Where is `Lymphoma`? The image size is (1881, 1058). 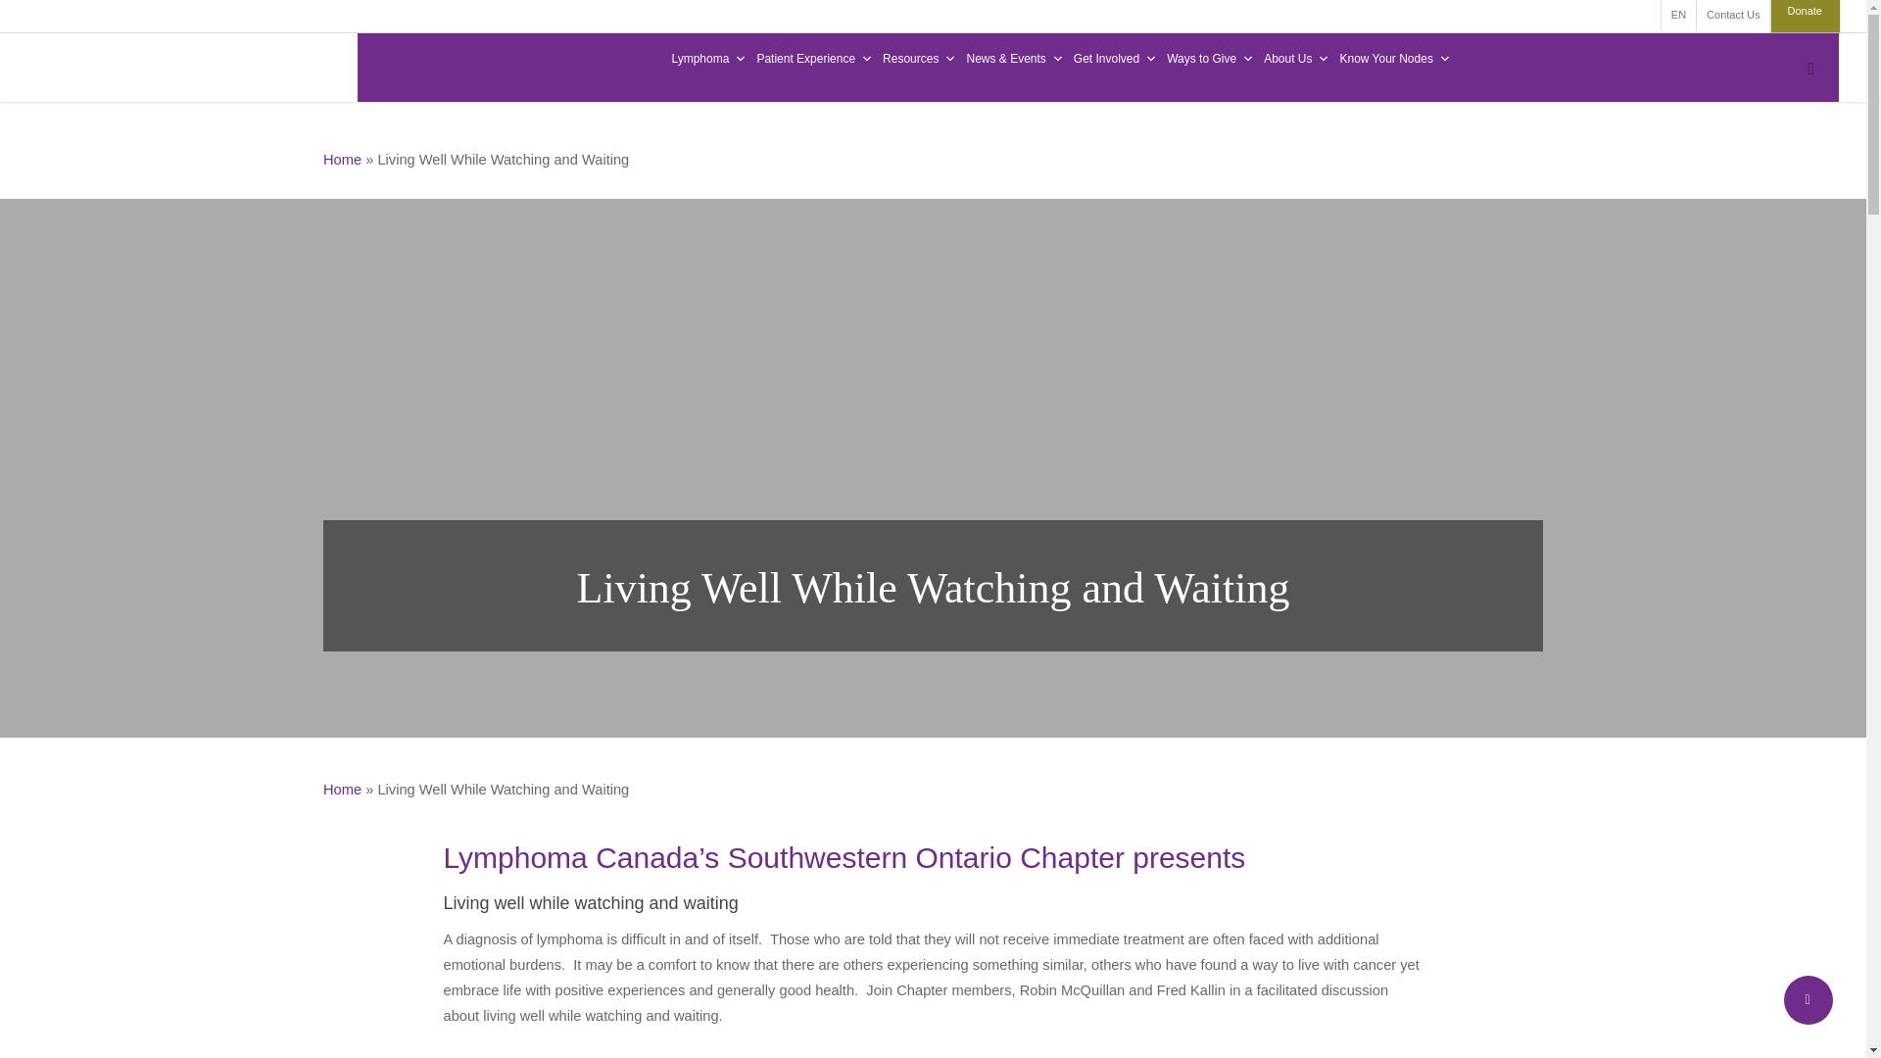
Lymphoma is located at coordinates (707, 59).